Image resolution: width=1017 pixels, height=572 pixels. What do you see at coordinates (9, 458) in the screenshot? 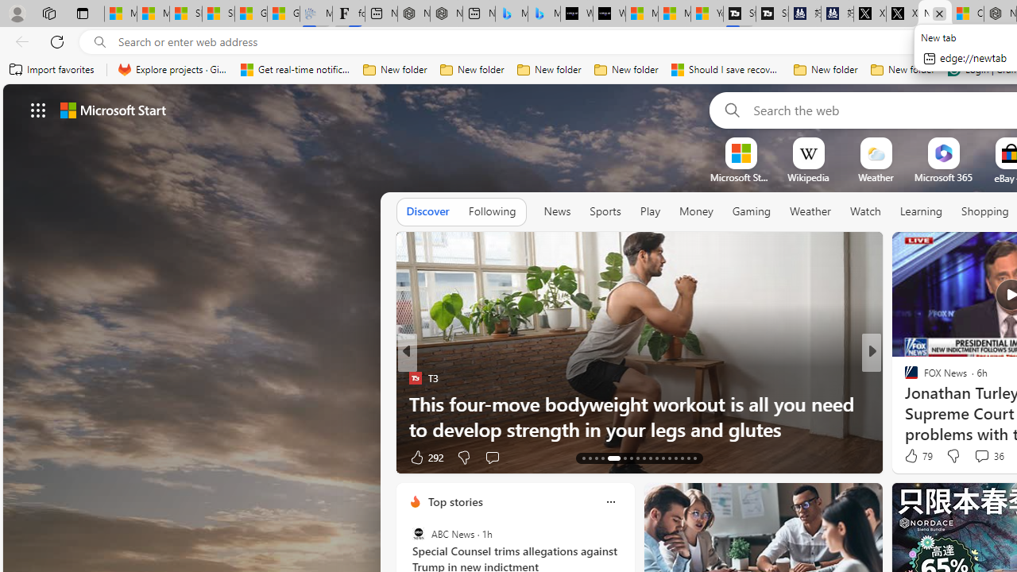
I see `View comments 334 Comment` at bounding box center [9, 458].